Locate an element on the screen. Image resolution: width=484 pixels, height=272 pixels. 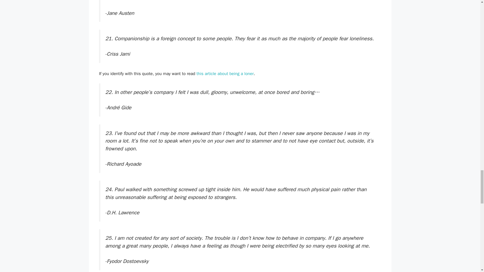
this article about being a loner is located at coordinates (225, 74).